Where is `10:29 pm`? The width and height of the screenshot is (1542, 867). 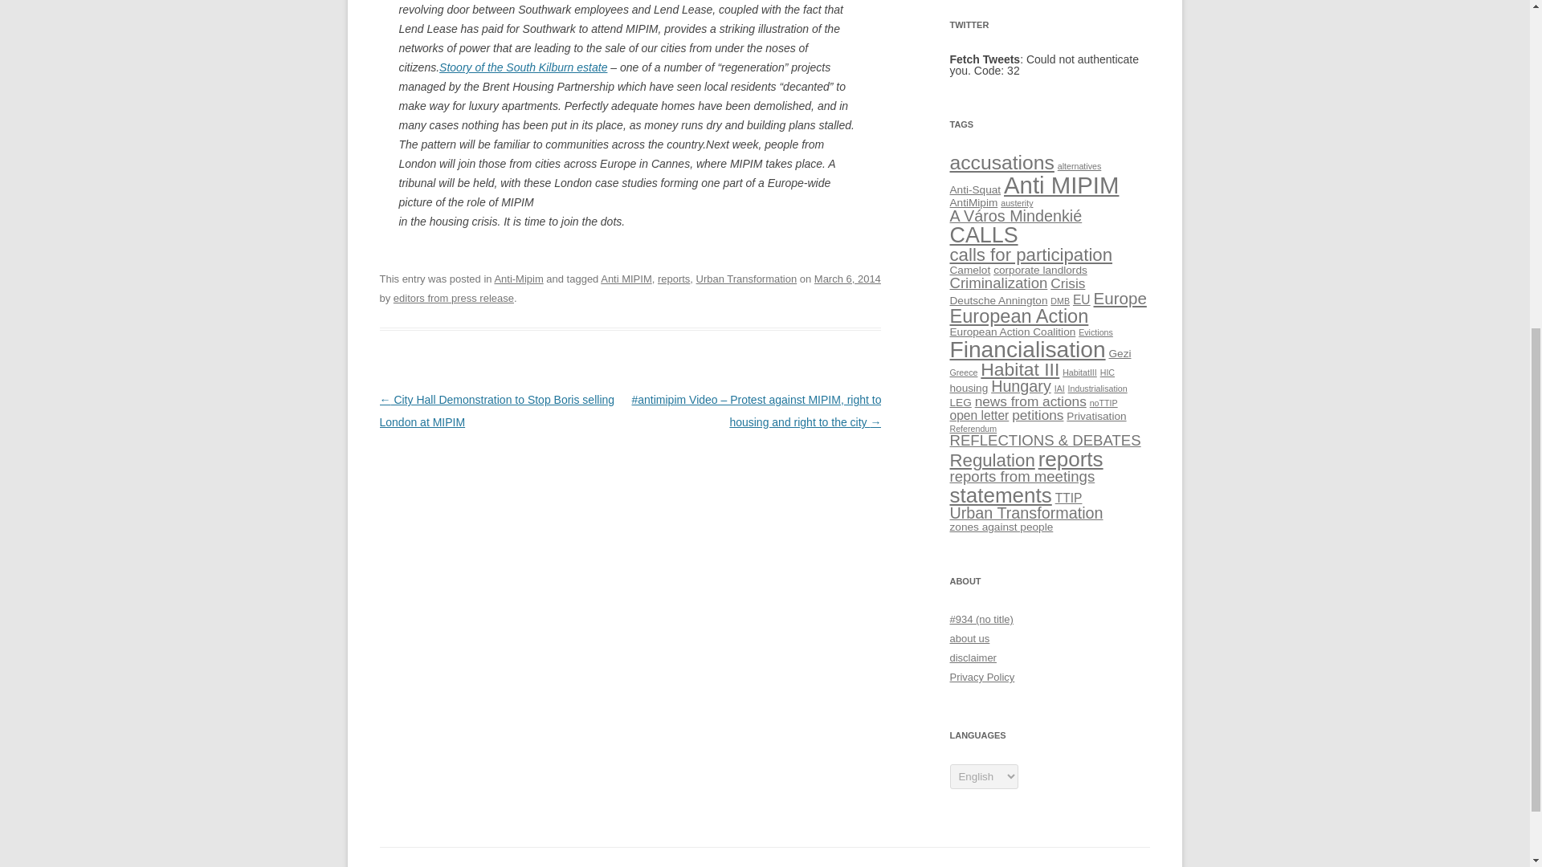 10:29 pm is located at coordinates (846, 279).